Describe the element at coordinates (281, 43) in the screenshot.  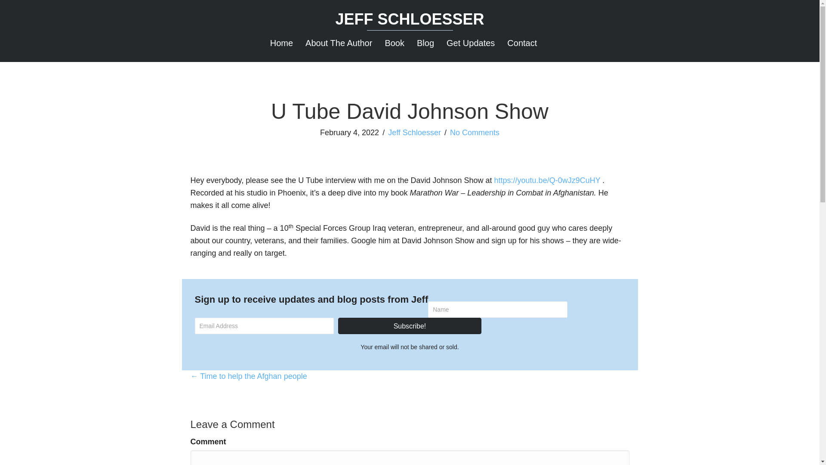
I see `Home` at that location.